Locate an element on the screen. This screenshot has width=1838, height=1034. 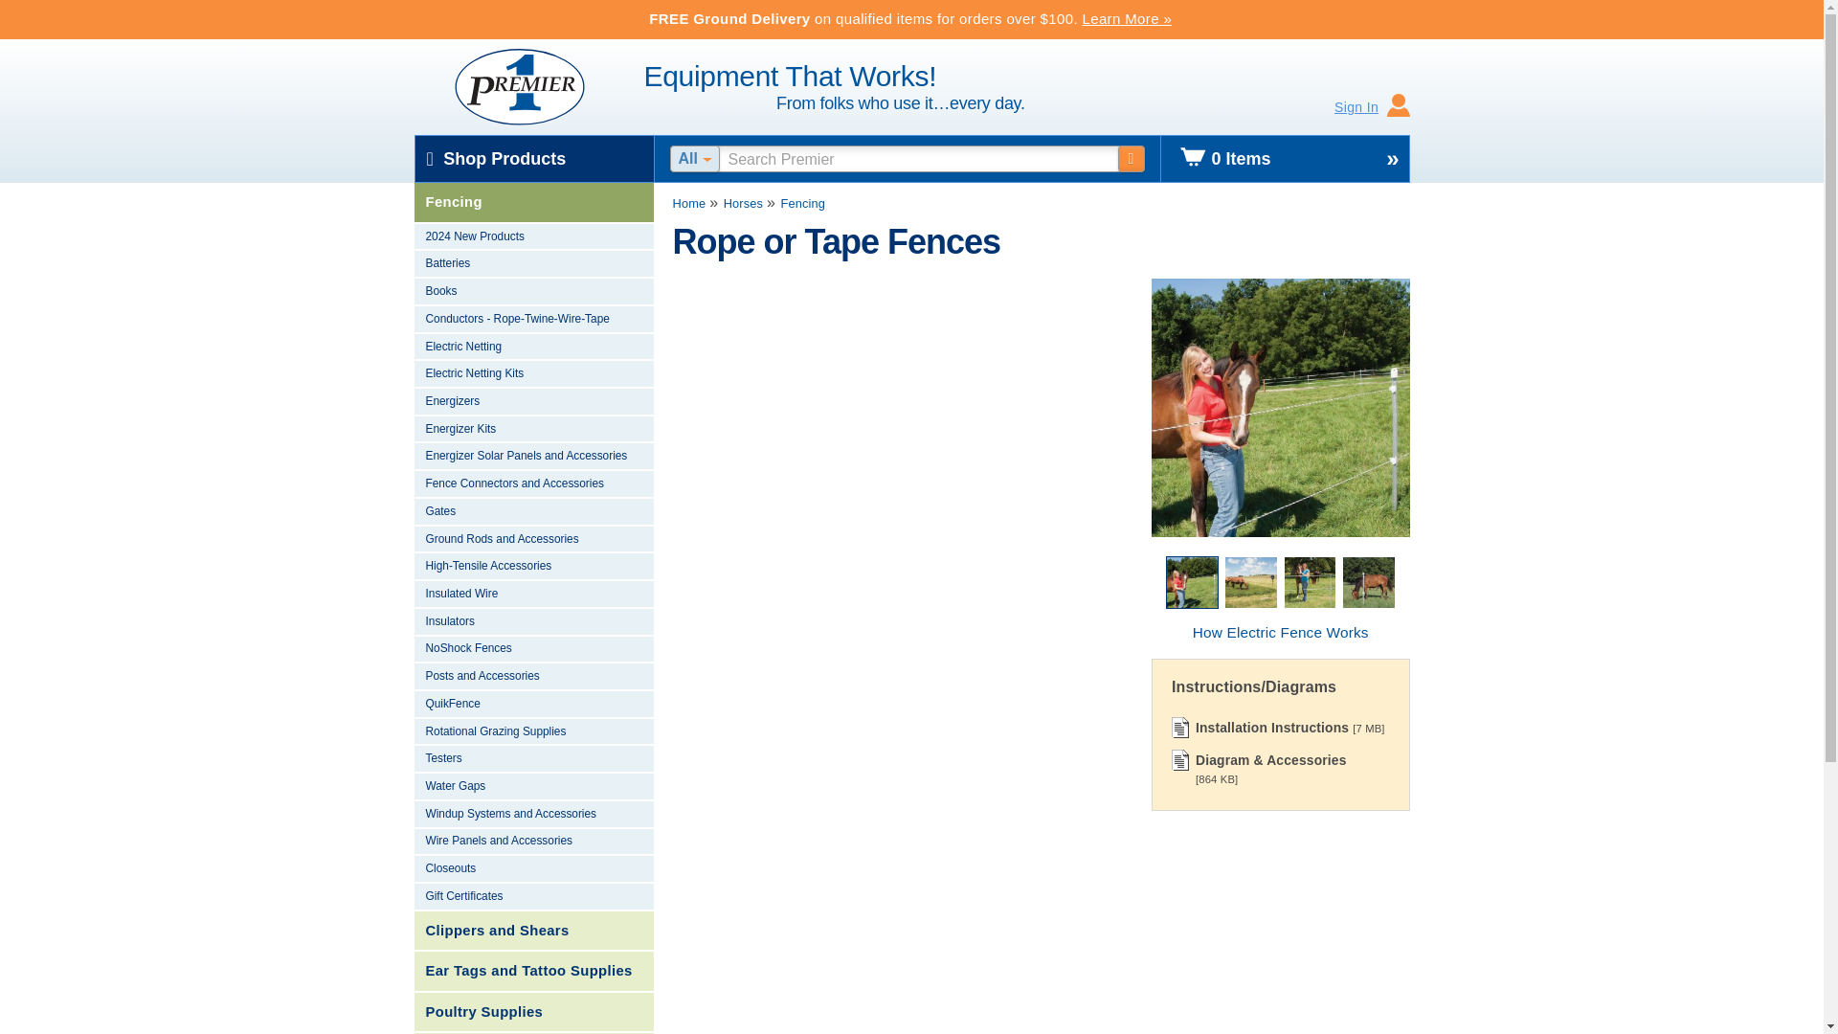
Books is located at coordinates (532, 291).